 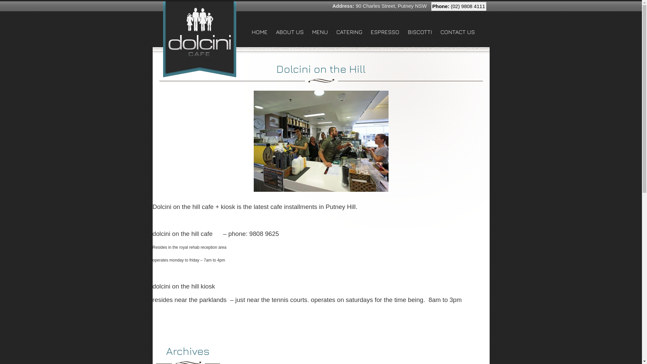 I want to click on ABOUT US, so click(x=290, y=28).